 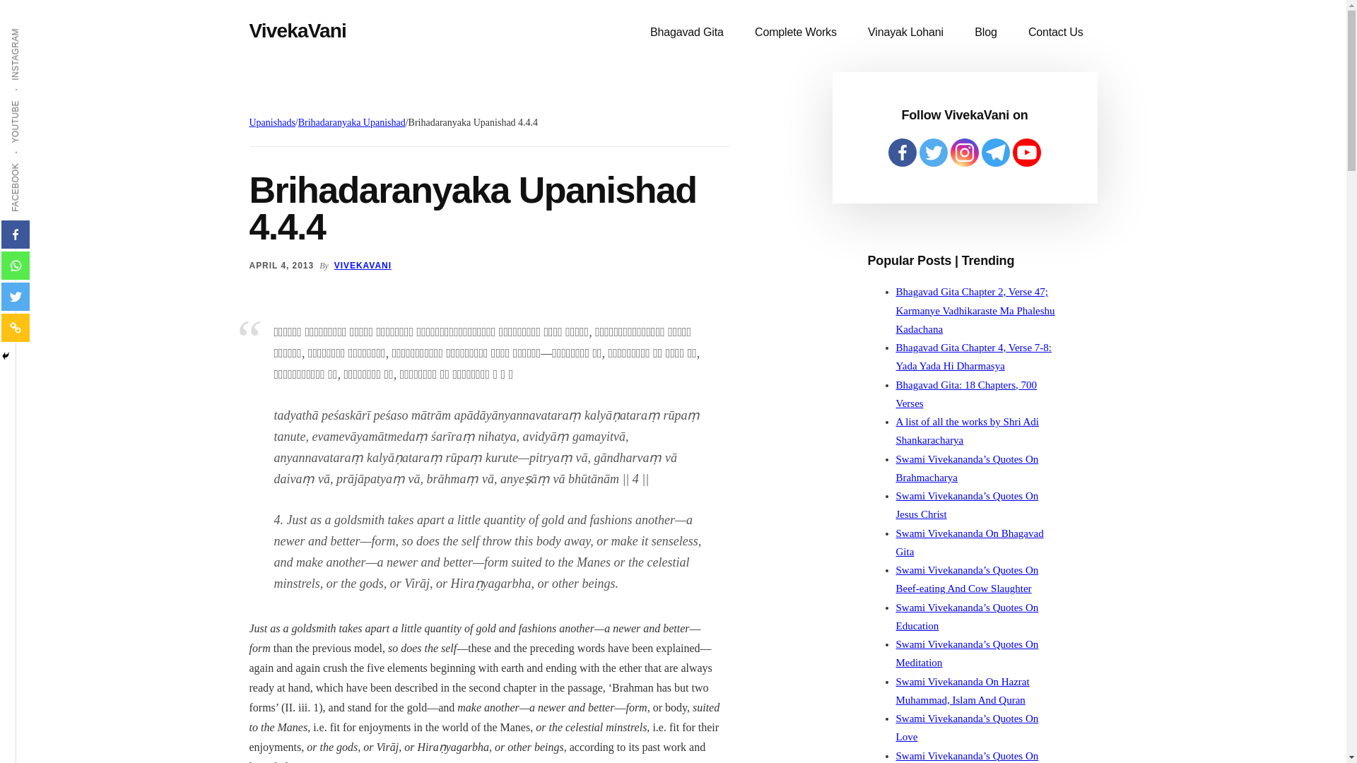 What do you see at coordinates (903, 153) in the screenshot?
I see `Facebook` at bounding box center [903, 153].